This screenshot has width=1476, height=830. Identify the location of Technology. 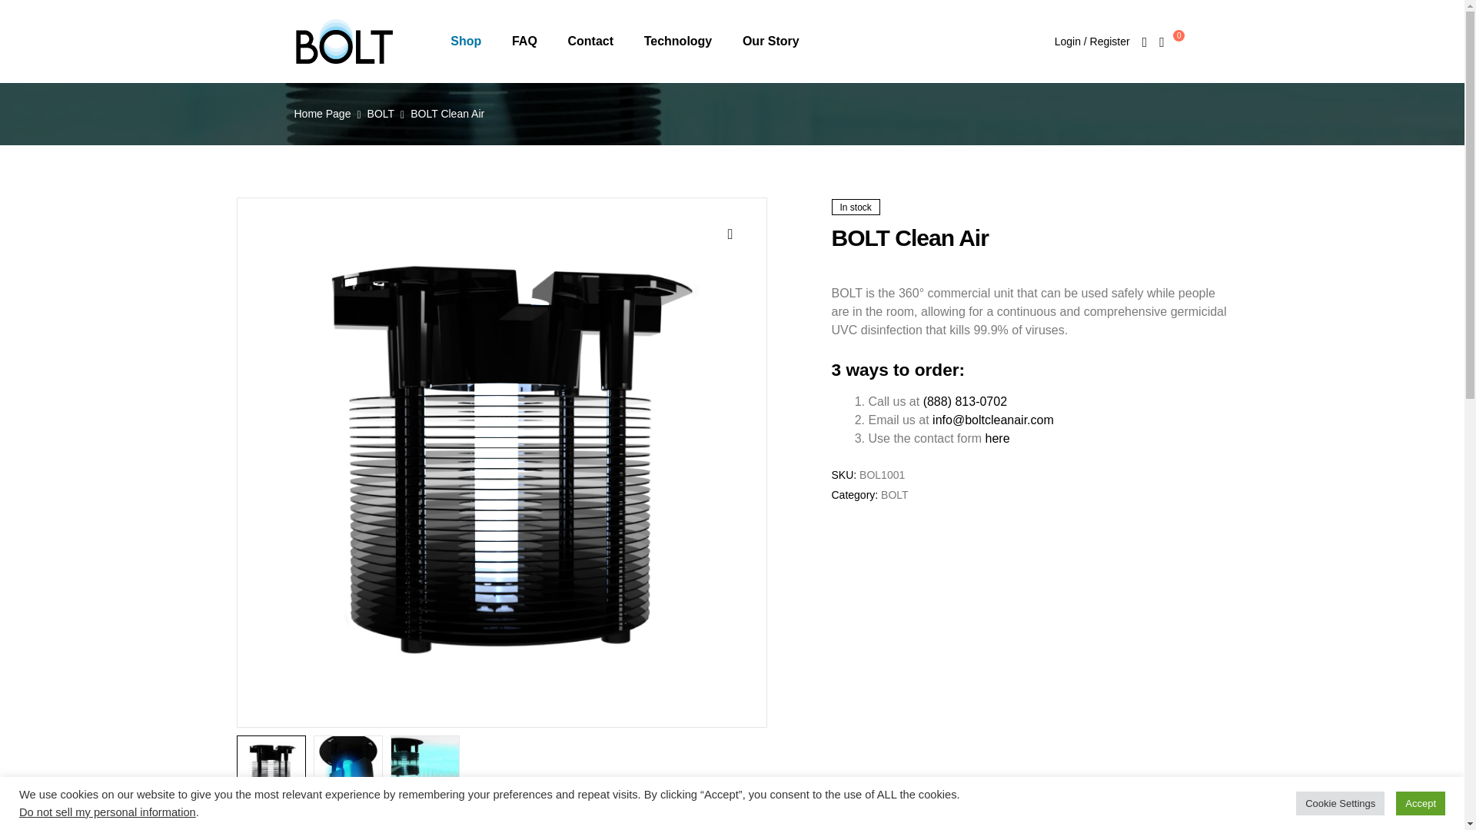
(678, 41).